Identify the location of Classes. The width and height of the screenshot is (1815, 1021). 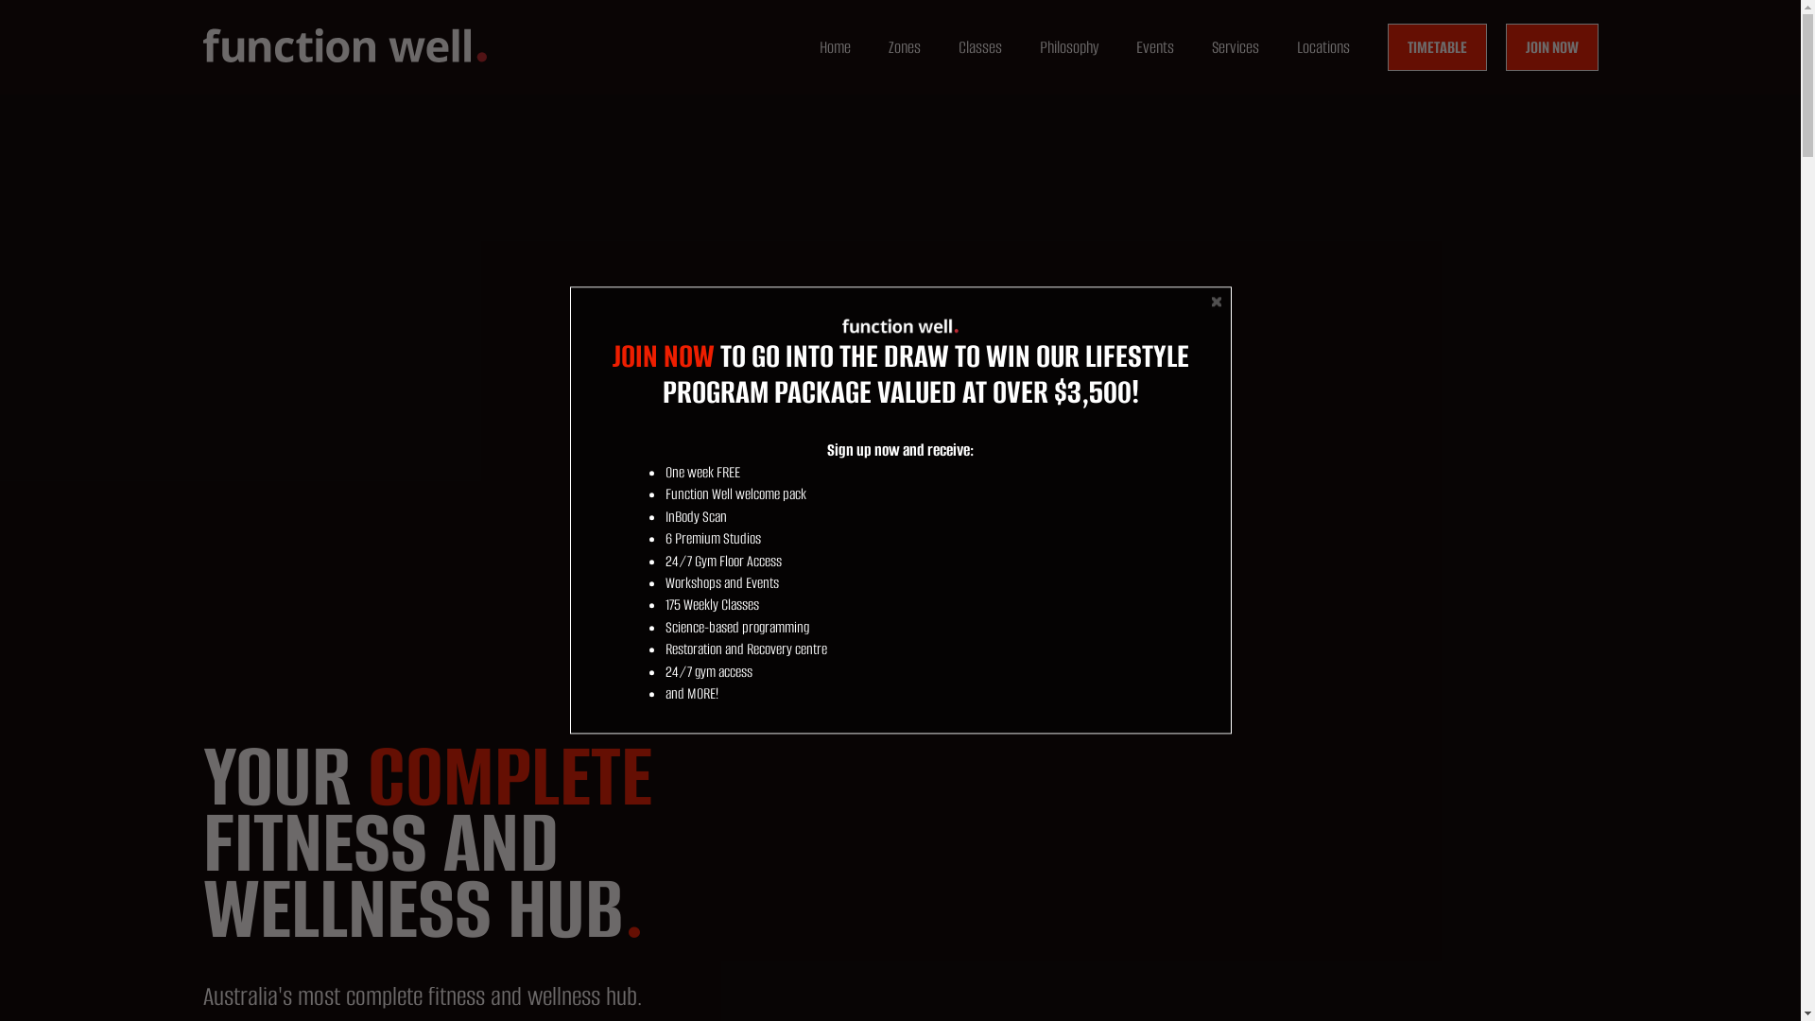
(980, 47).